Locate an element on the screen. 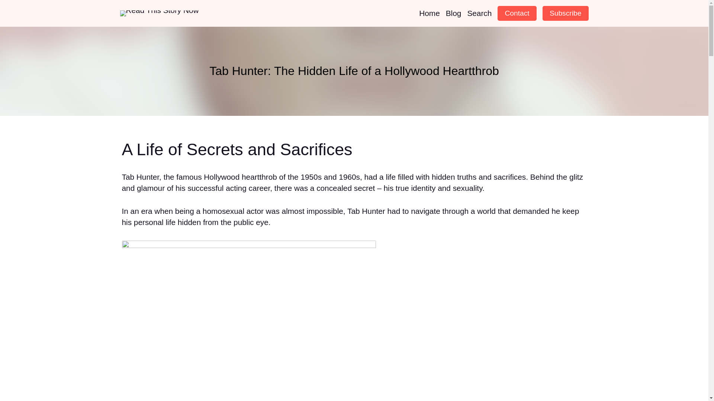 The height and width of the screenshot is (401, 714). Subscribe is located at coordinates (565, 13).